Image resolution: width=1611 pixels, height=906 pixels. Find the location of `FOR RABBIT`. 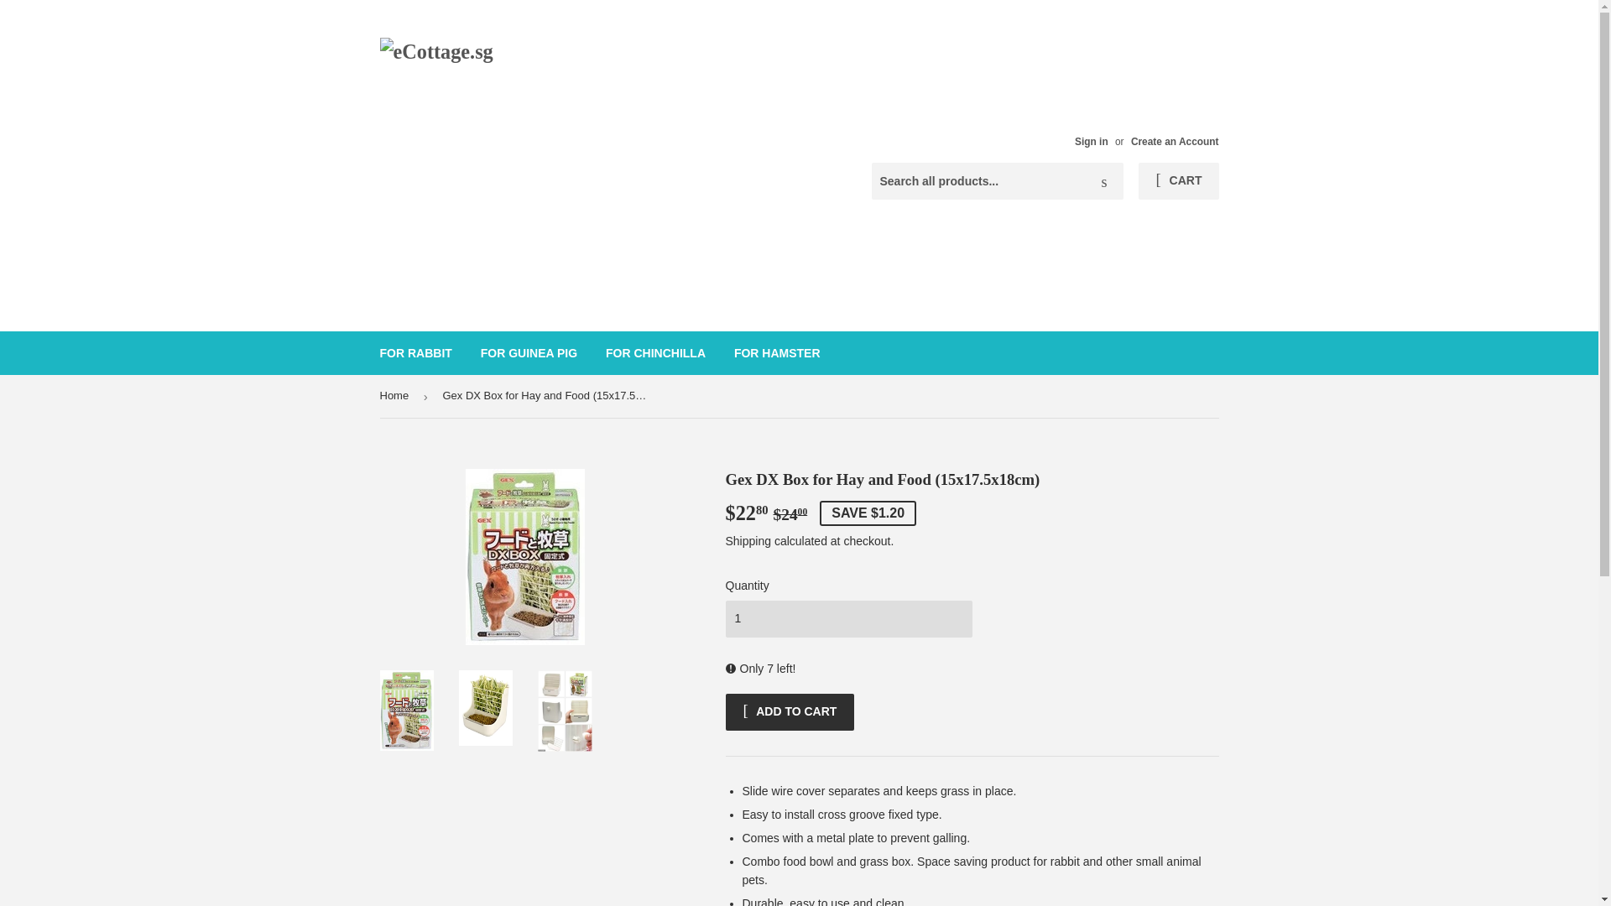

FOR RABBIT is located at coordinates (416, 353).